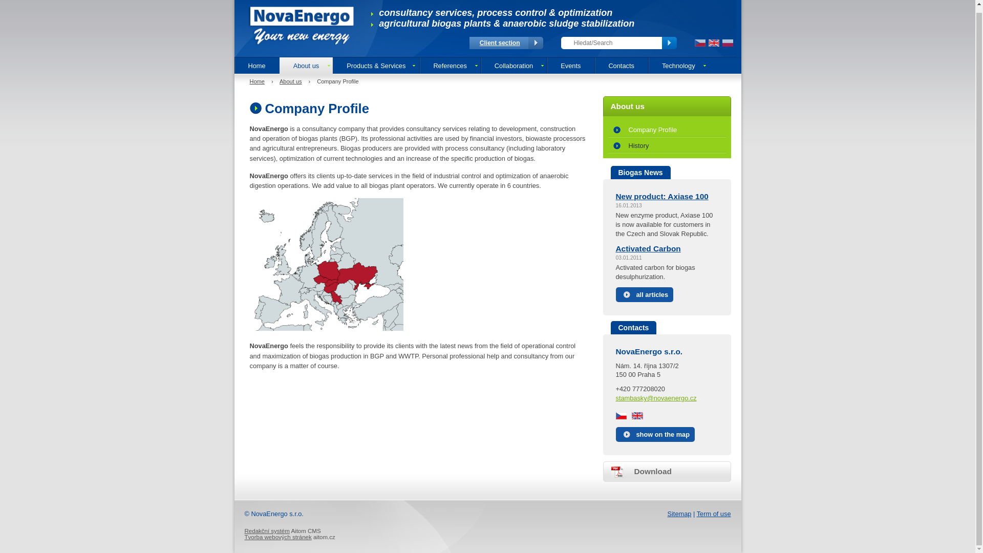 This screenshot has width=983, height=553. Describe the element at coordinates (500, 42) in the screenshot. I see `Client section` at that location.